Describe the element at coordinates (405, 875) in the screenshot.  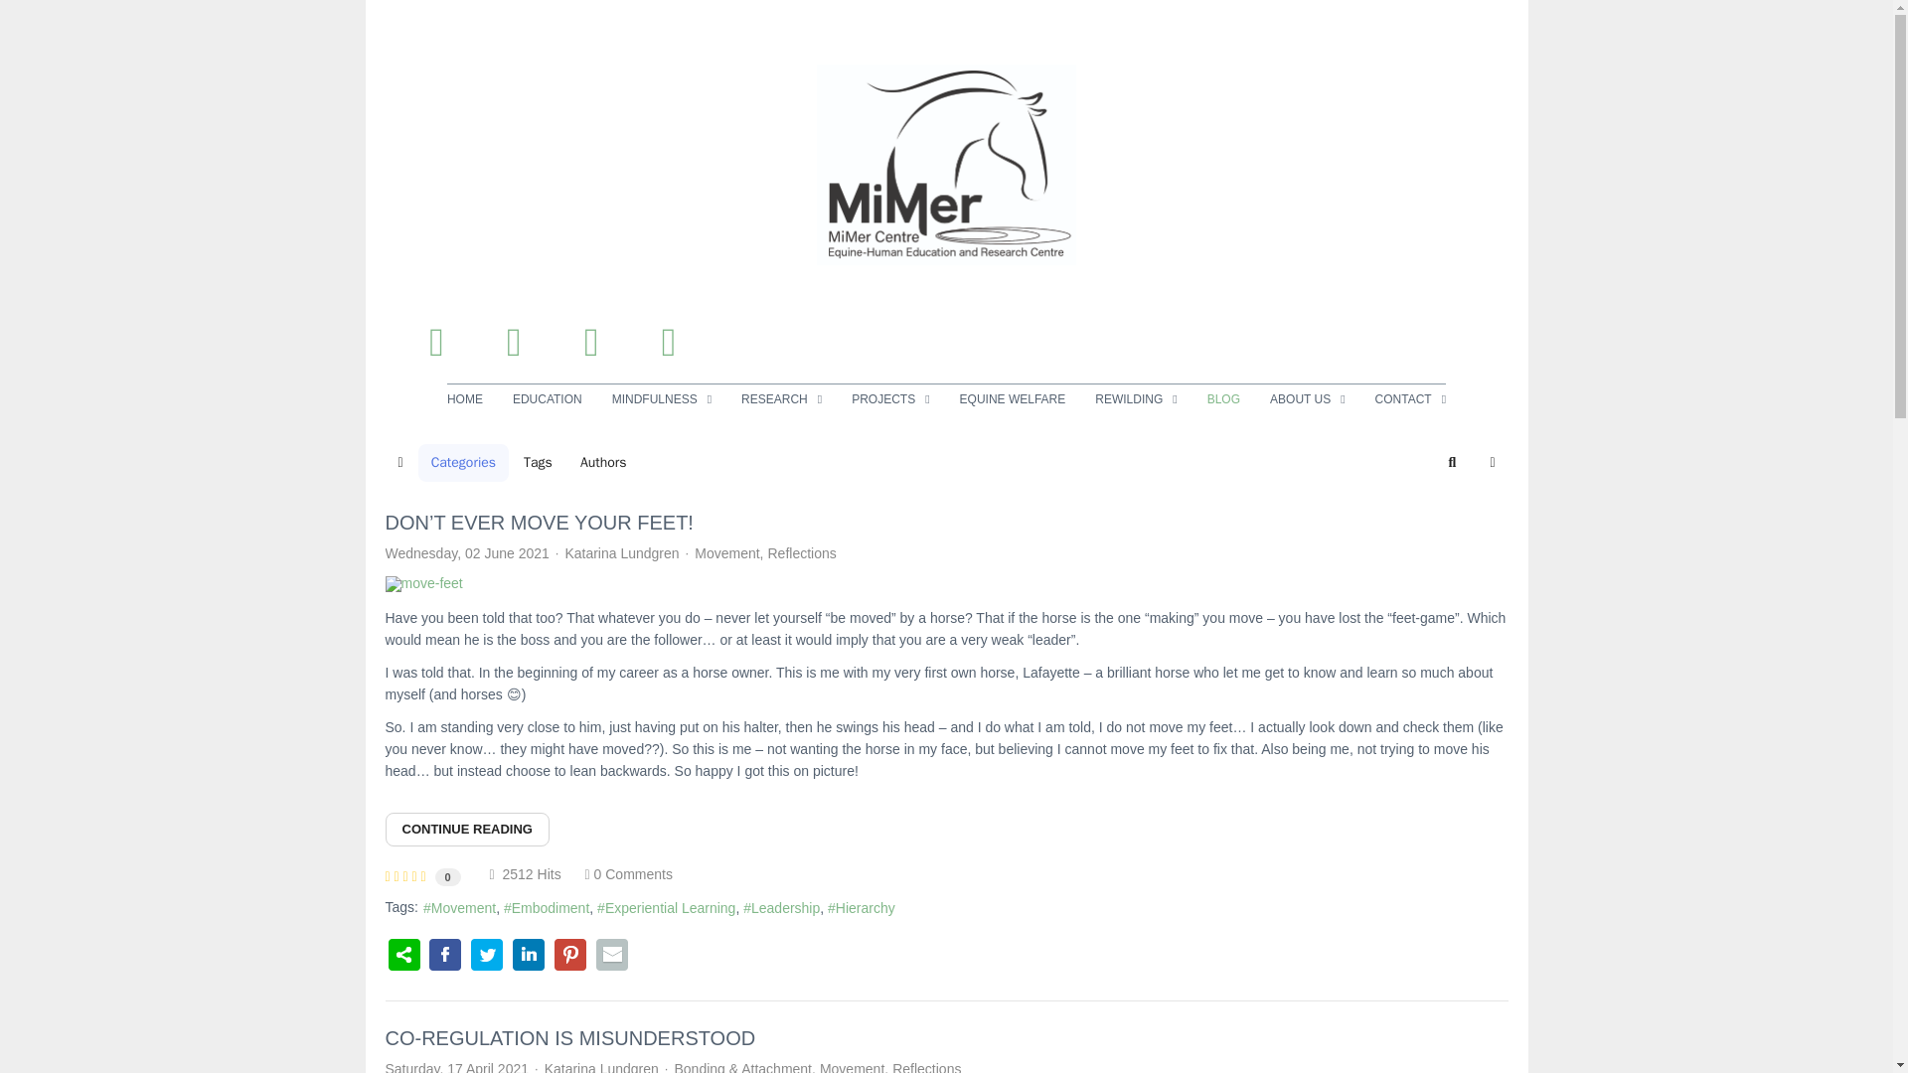
I see `Not rated yet!` at that location.